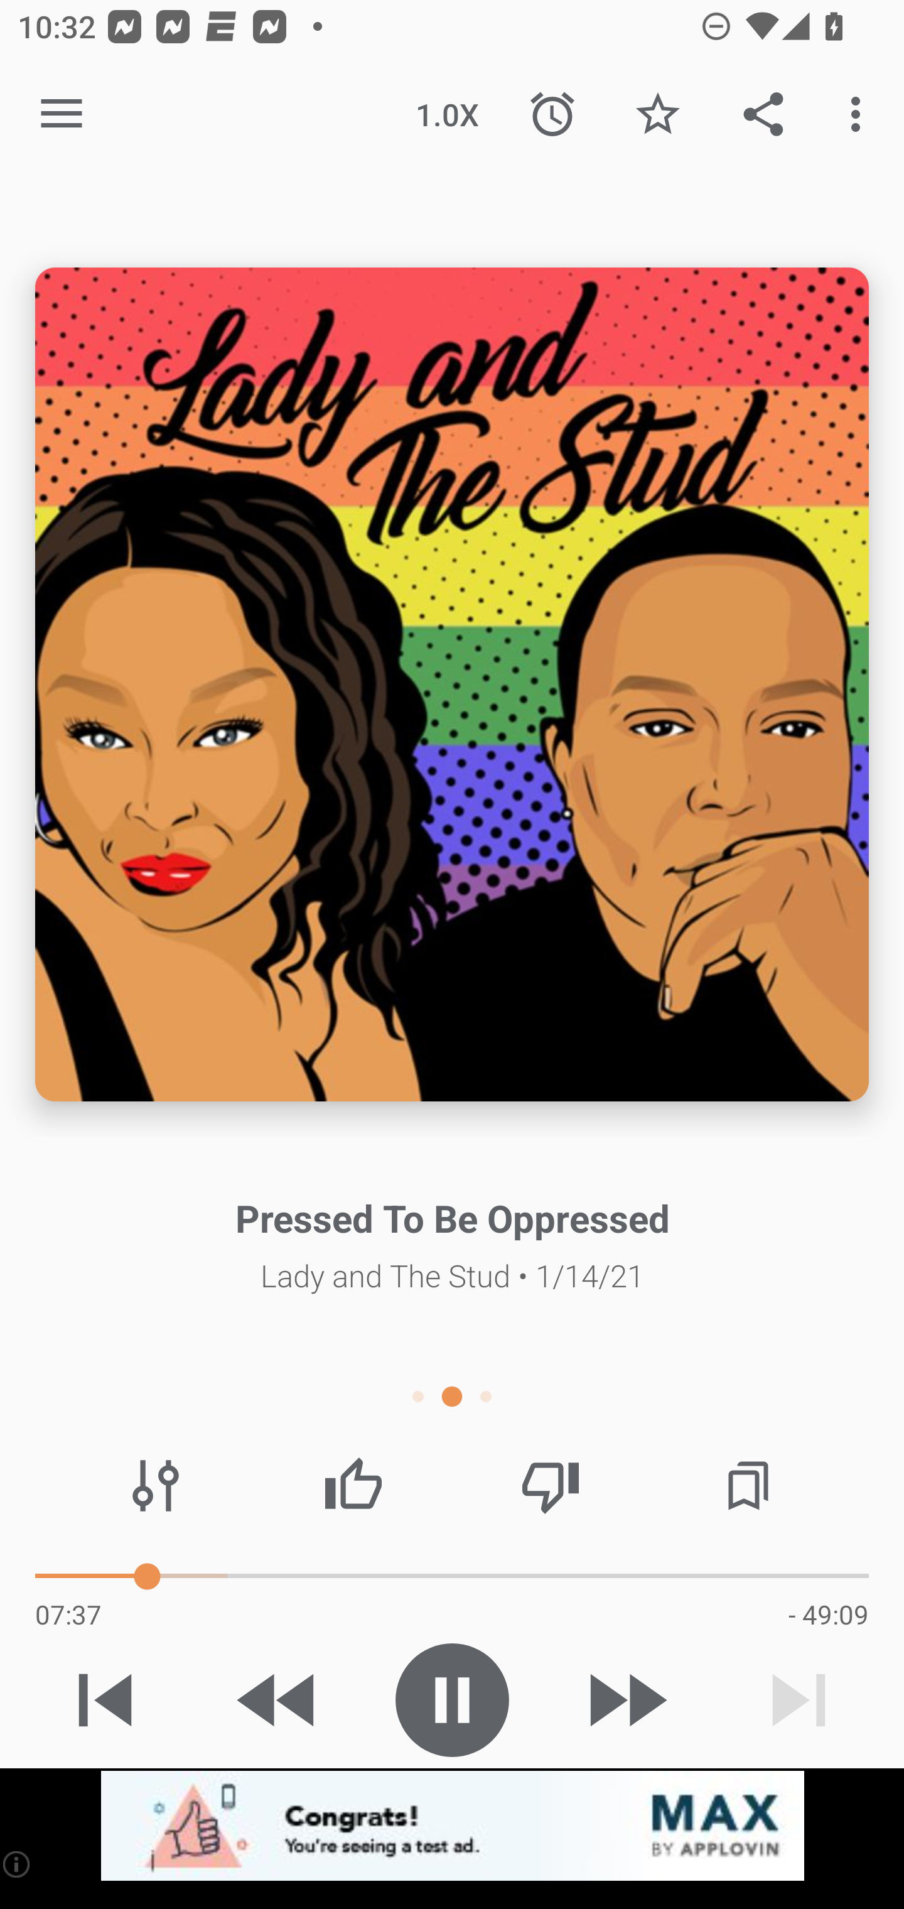  I want to click on Previous track, so click(105, 1700).